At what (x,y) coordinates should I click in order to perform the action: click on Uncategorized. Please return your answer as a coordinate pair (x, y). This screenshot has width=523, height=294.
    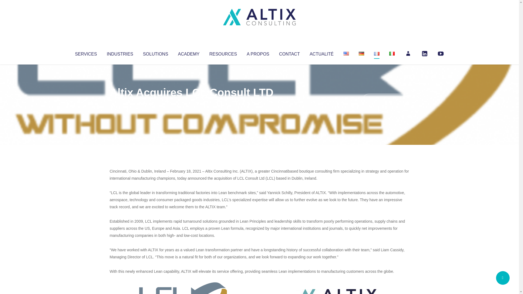
    Looking at the image, I should click on (190, 103).